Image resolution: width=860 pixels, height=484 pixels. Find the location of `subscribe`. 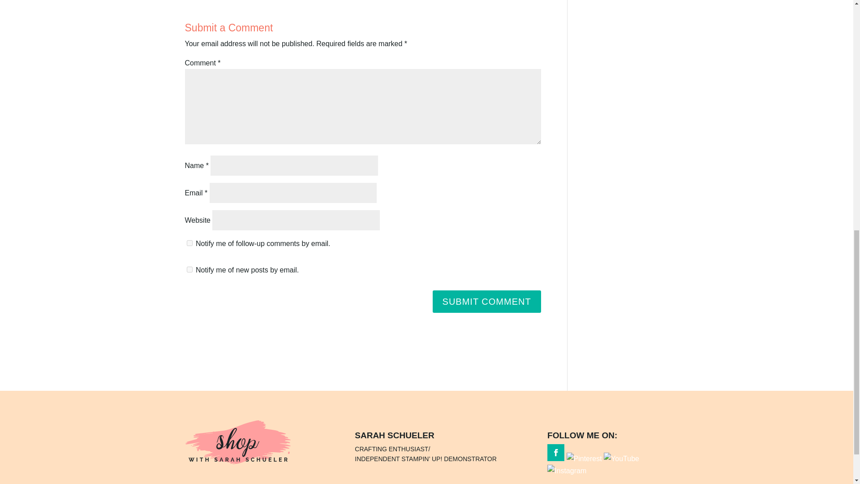

subscribe is located at coordinates (189, 243).